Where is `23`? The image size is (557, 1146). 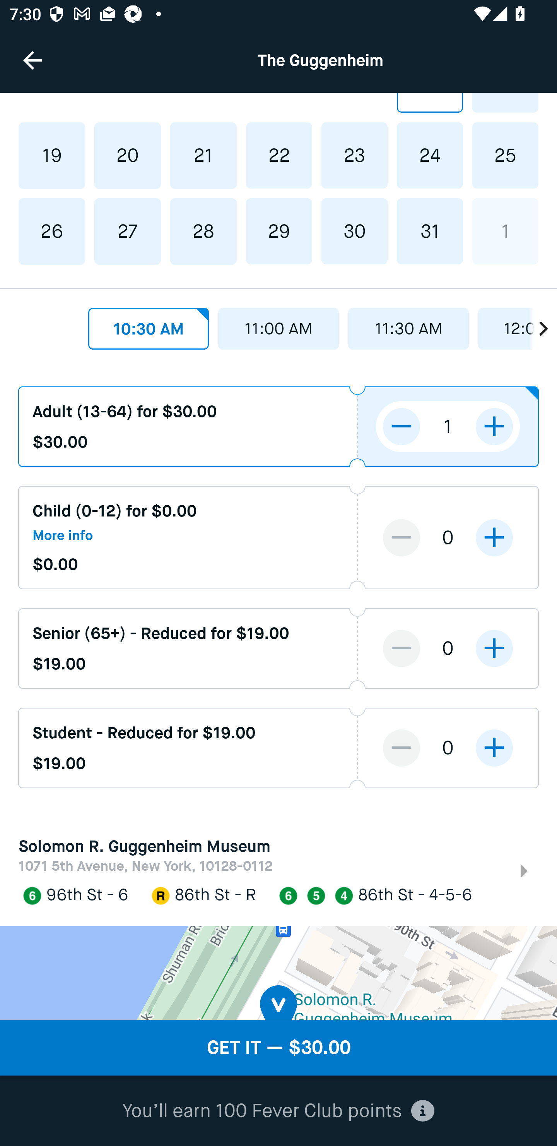
23 is located at coordinates (354, 156).